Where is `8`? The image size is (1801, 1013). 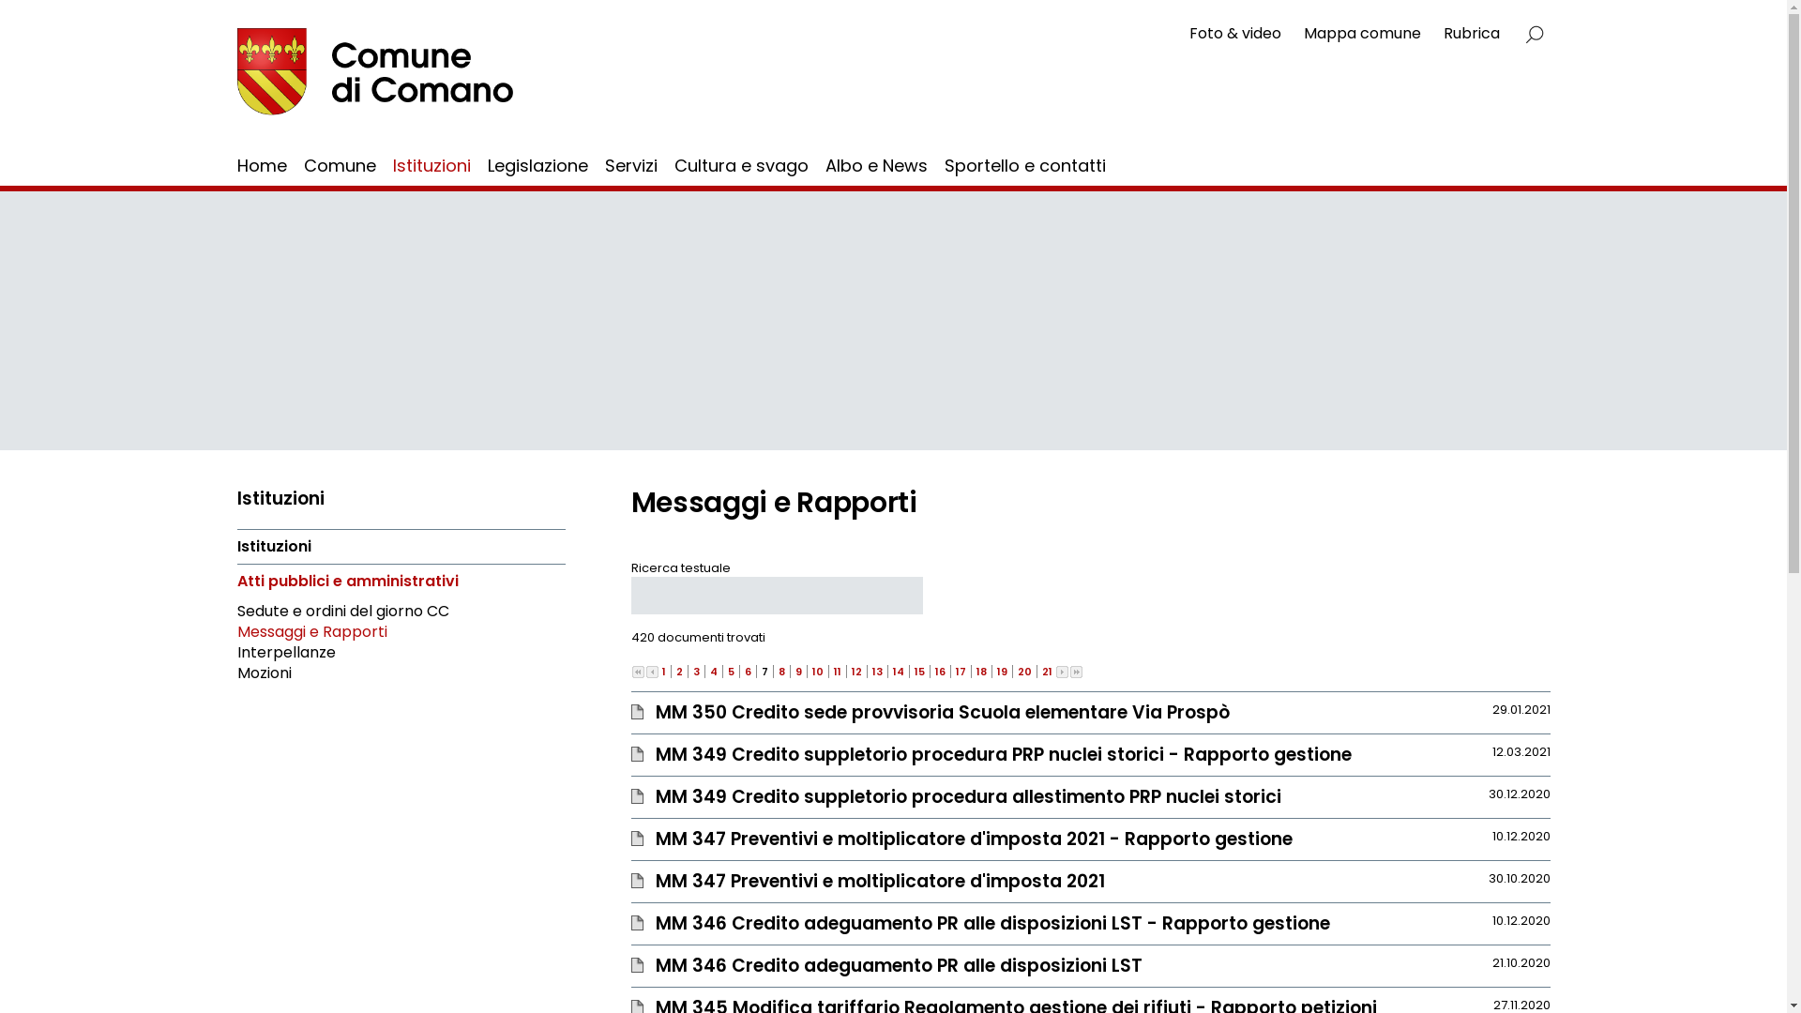
8 is located at coordinates (782, 672).